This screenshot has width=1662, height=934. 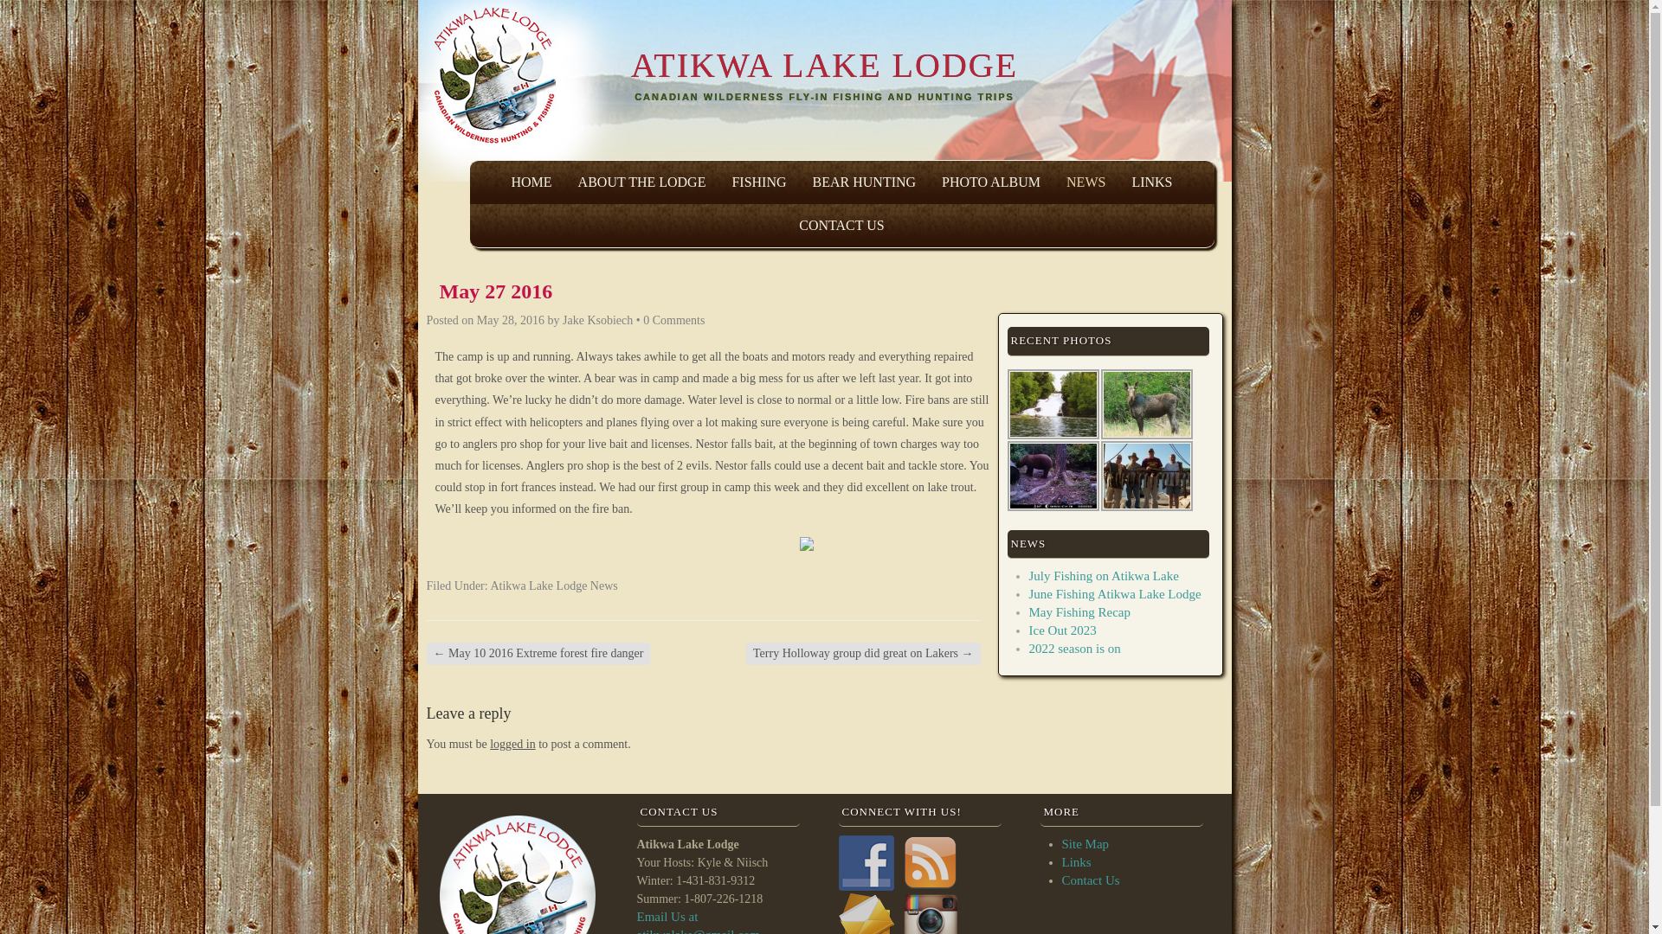 I want to click on BEAR HUNTING, so click(x=864, y=182).